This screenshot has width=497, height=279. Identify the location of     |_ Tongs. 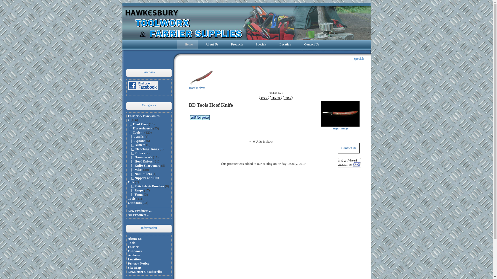
(135, 194).